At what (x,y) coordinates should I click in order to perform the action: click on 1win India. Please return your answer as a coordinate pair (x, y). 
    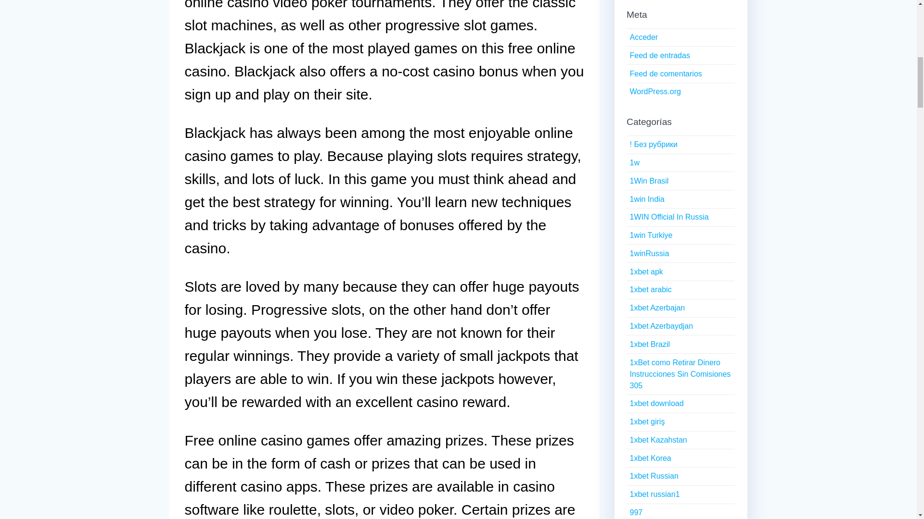
    Looking at the image, I should click on (647, 199).